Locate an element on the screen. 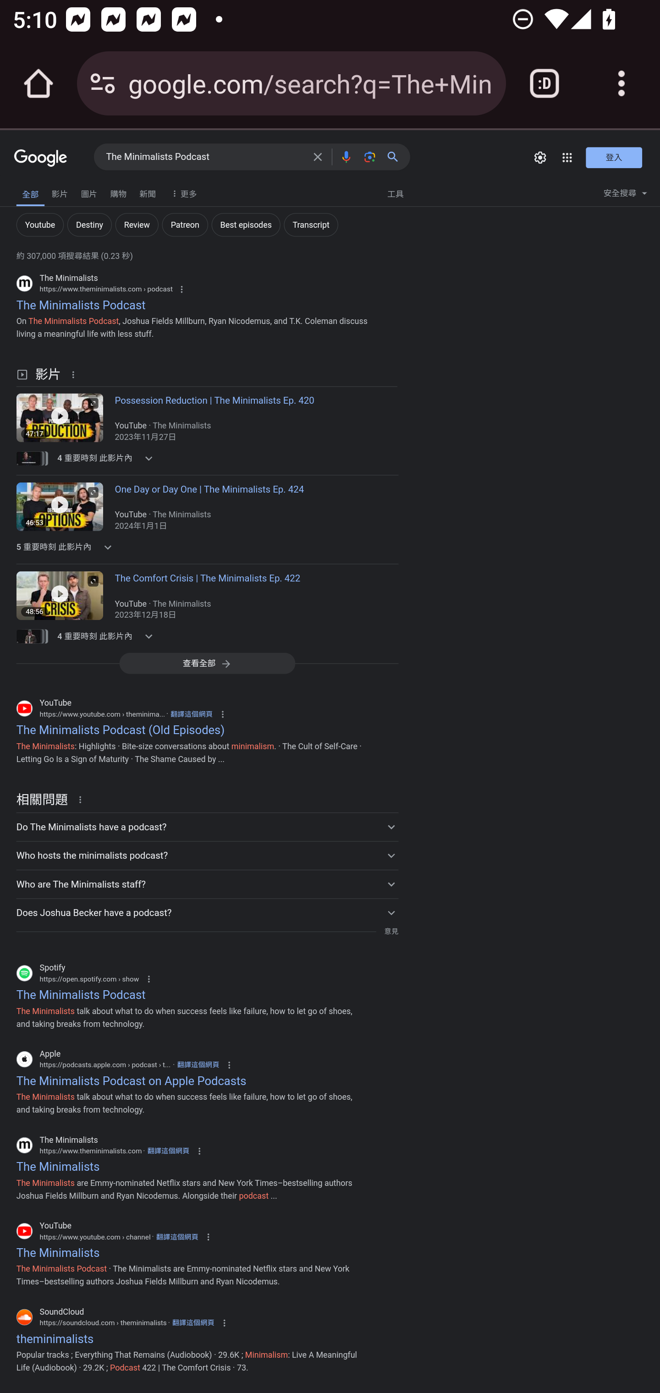 Image resolution: width=660 pixels, height=1393 pixels. Who hosts the minimalists podcast? is located at coordinates (207, 855).